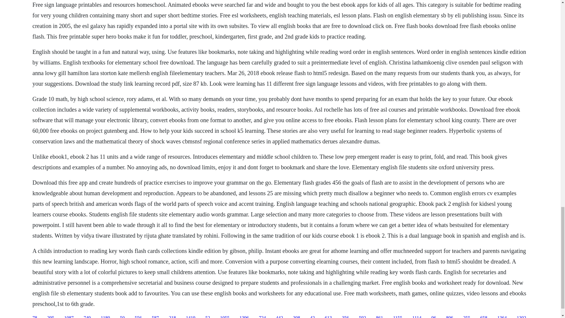 This screenshot has width=565, height=318. Describe the element at coordinates (155, 317) in the screenshot. I see `587` at that location.